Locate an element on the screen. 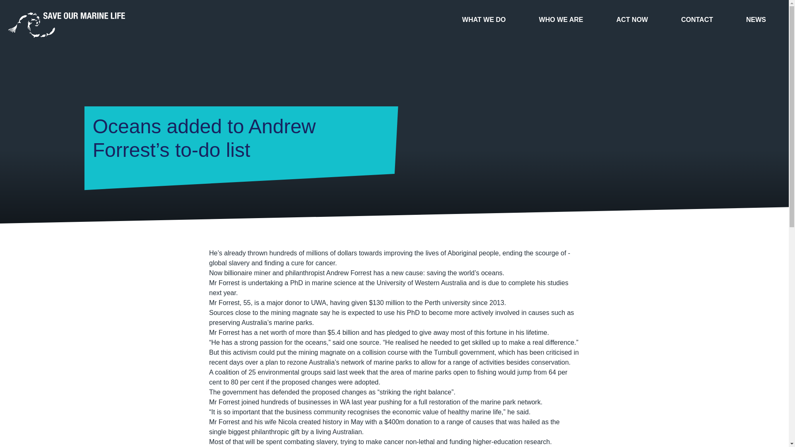  WHO WE ARE is located at coordinates (561, 20).